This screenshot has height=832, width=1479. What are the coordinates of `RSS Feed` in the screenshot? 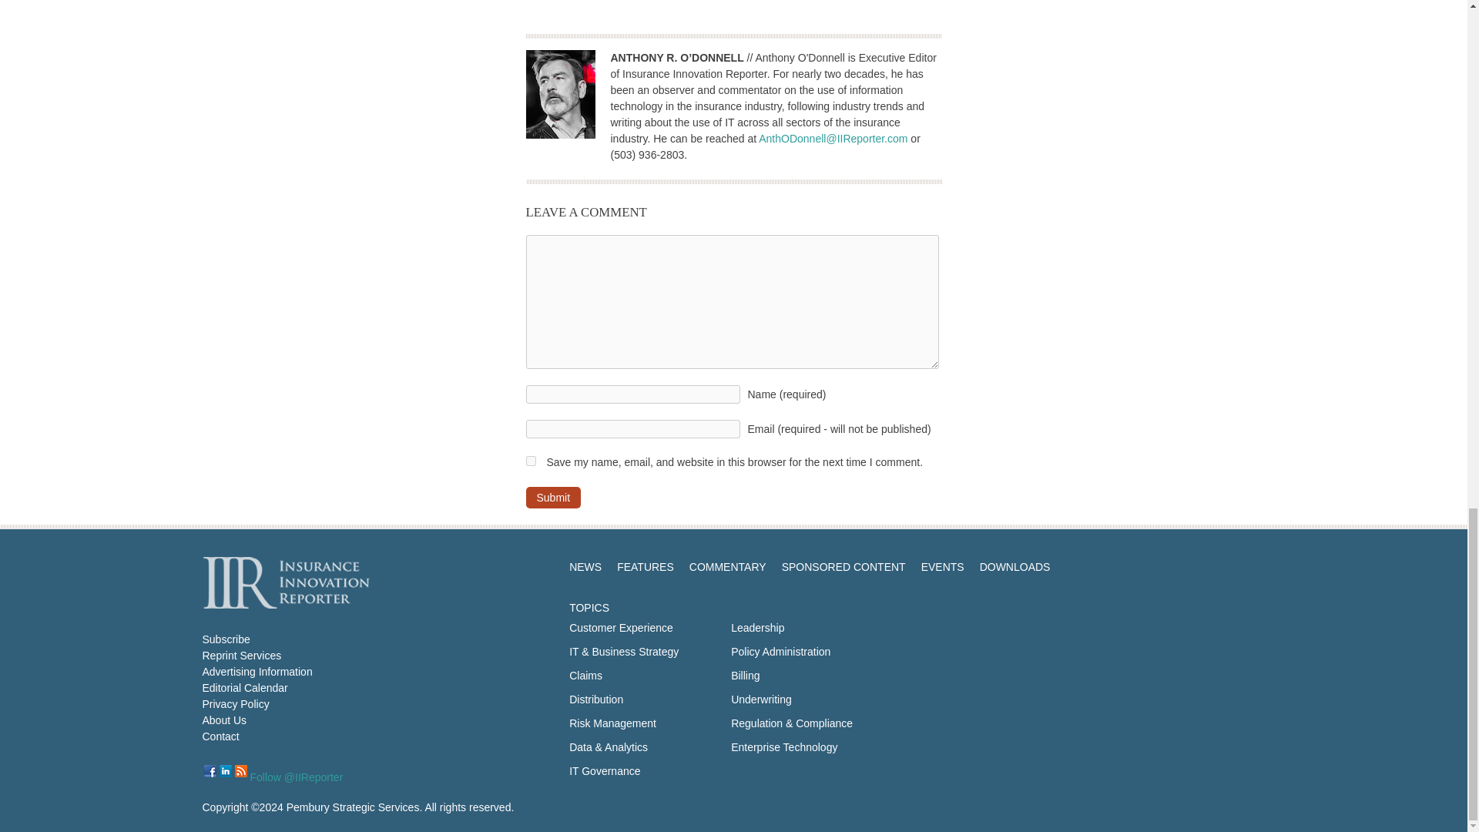 It's located at (240, 770).